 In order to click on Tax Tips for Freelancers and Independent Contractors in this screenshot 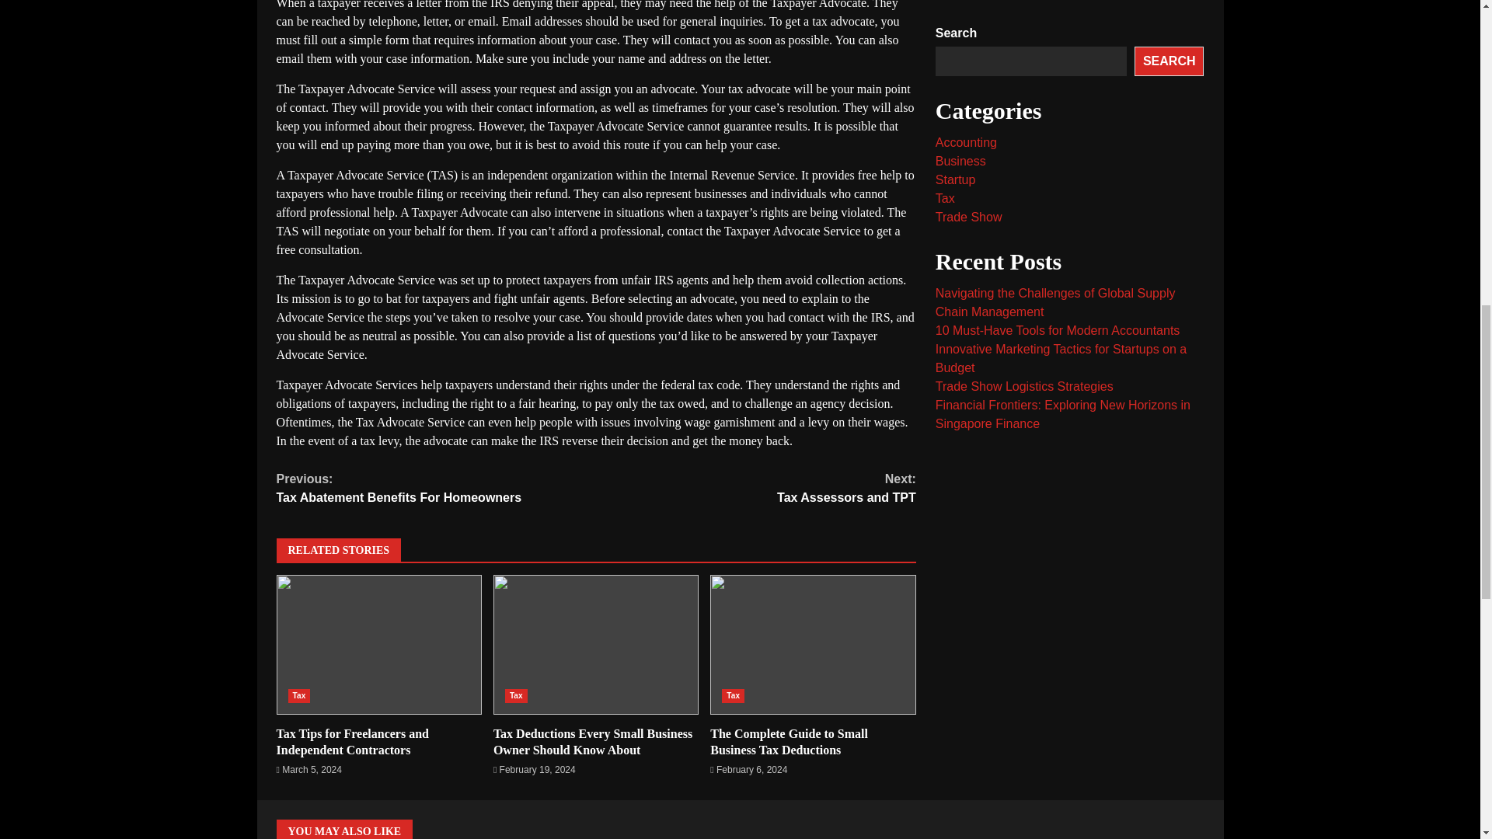, I will do `click(595, 645)`.